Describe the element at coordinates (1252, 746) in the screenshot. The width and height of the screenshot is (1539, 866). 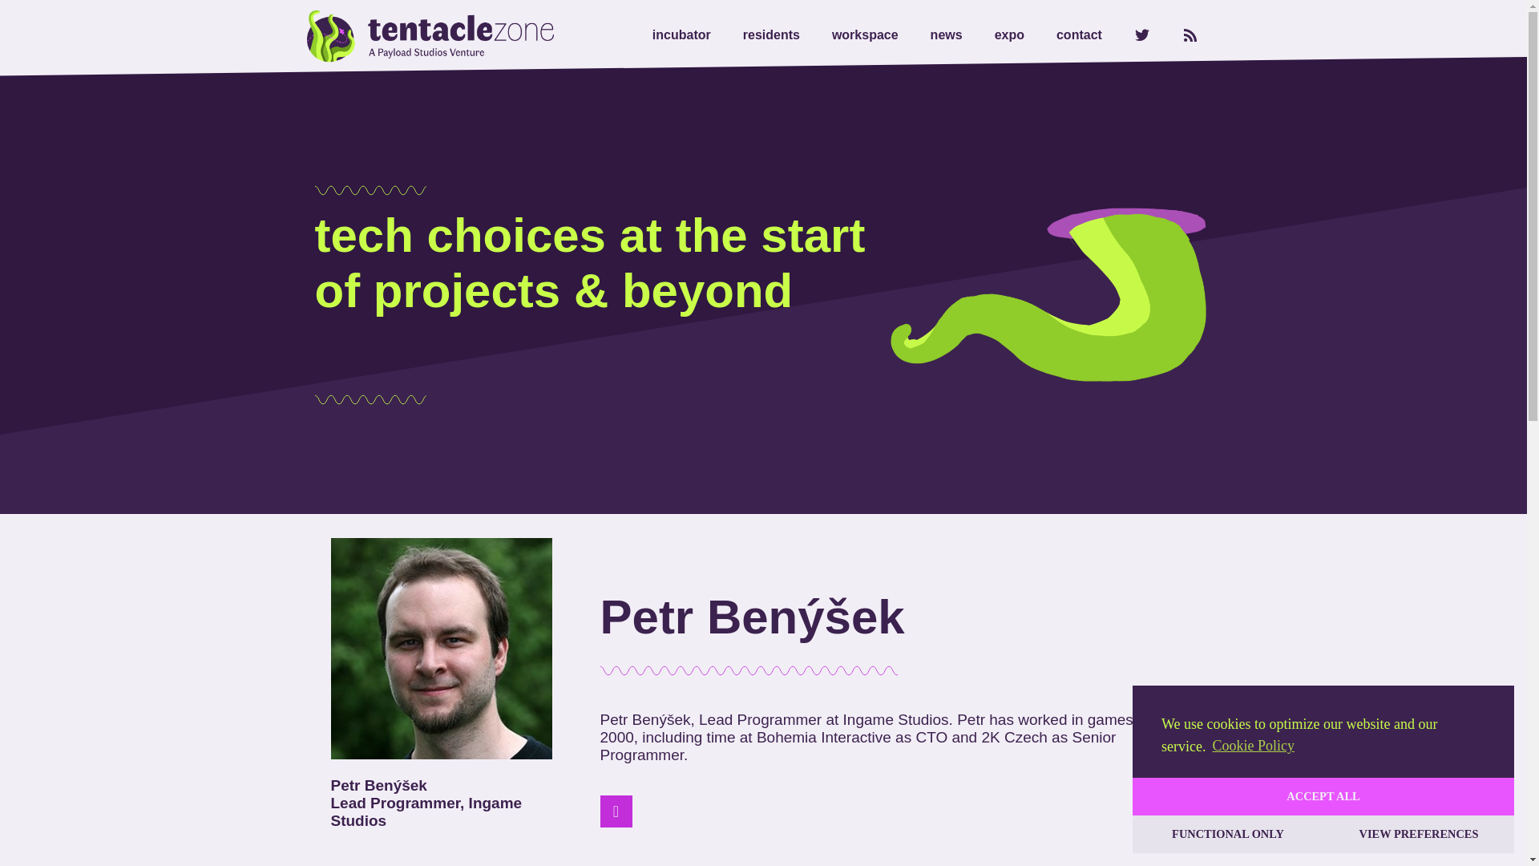
I see `Cookie Policy` at that location.